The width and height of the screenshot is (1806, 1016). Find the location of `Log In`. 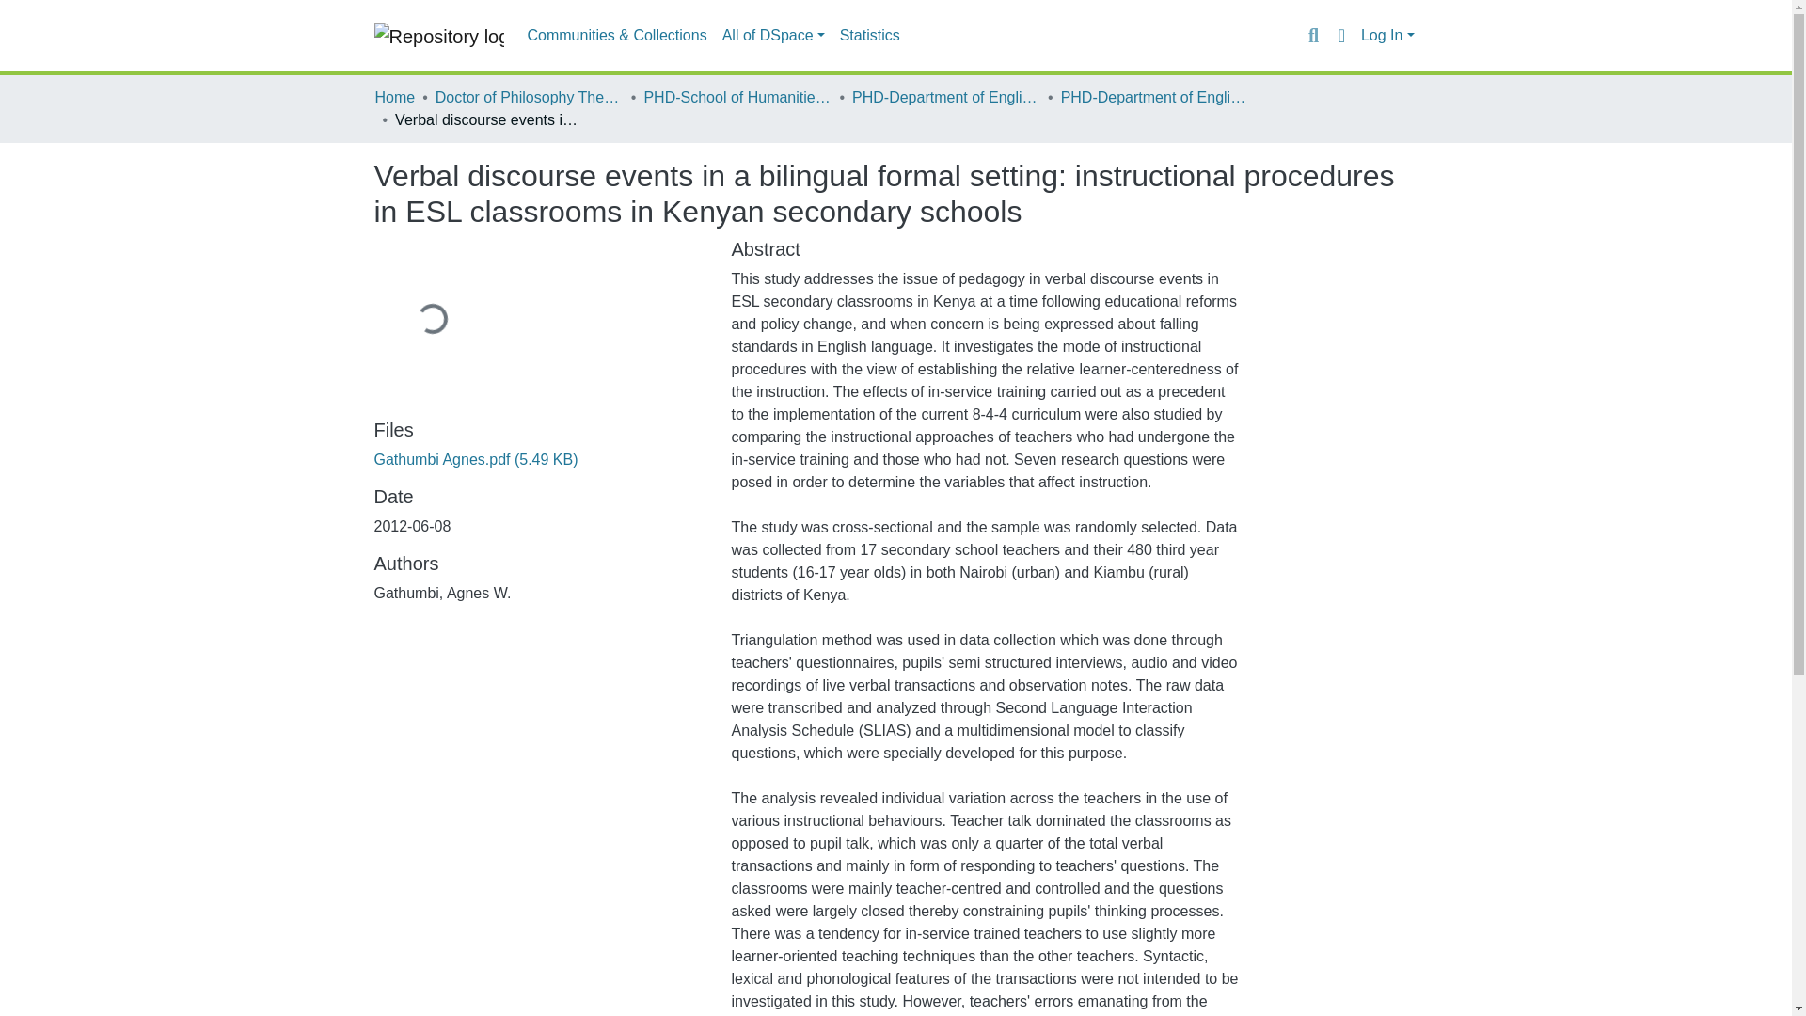

Log In is located at coordinates (1387, 36).